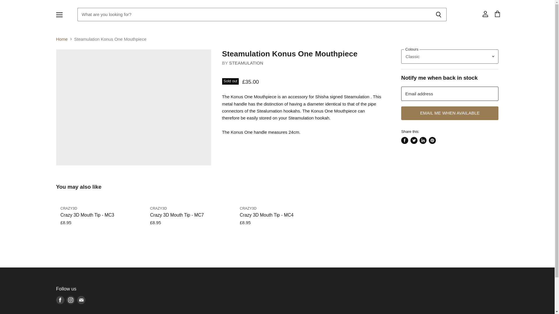 Image resolution: width=559 pixels, height=314 pixels. Describe the element at coordinates (70, 300) in the screenshot. I see `Instagram` at that location.